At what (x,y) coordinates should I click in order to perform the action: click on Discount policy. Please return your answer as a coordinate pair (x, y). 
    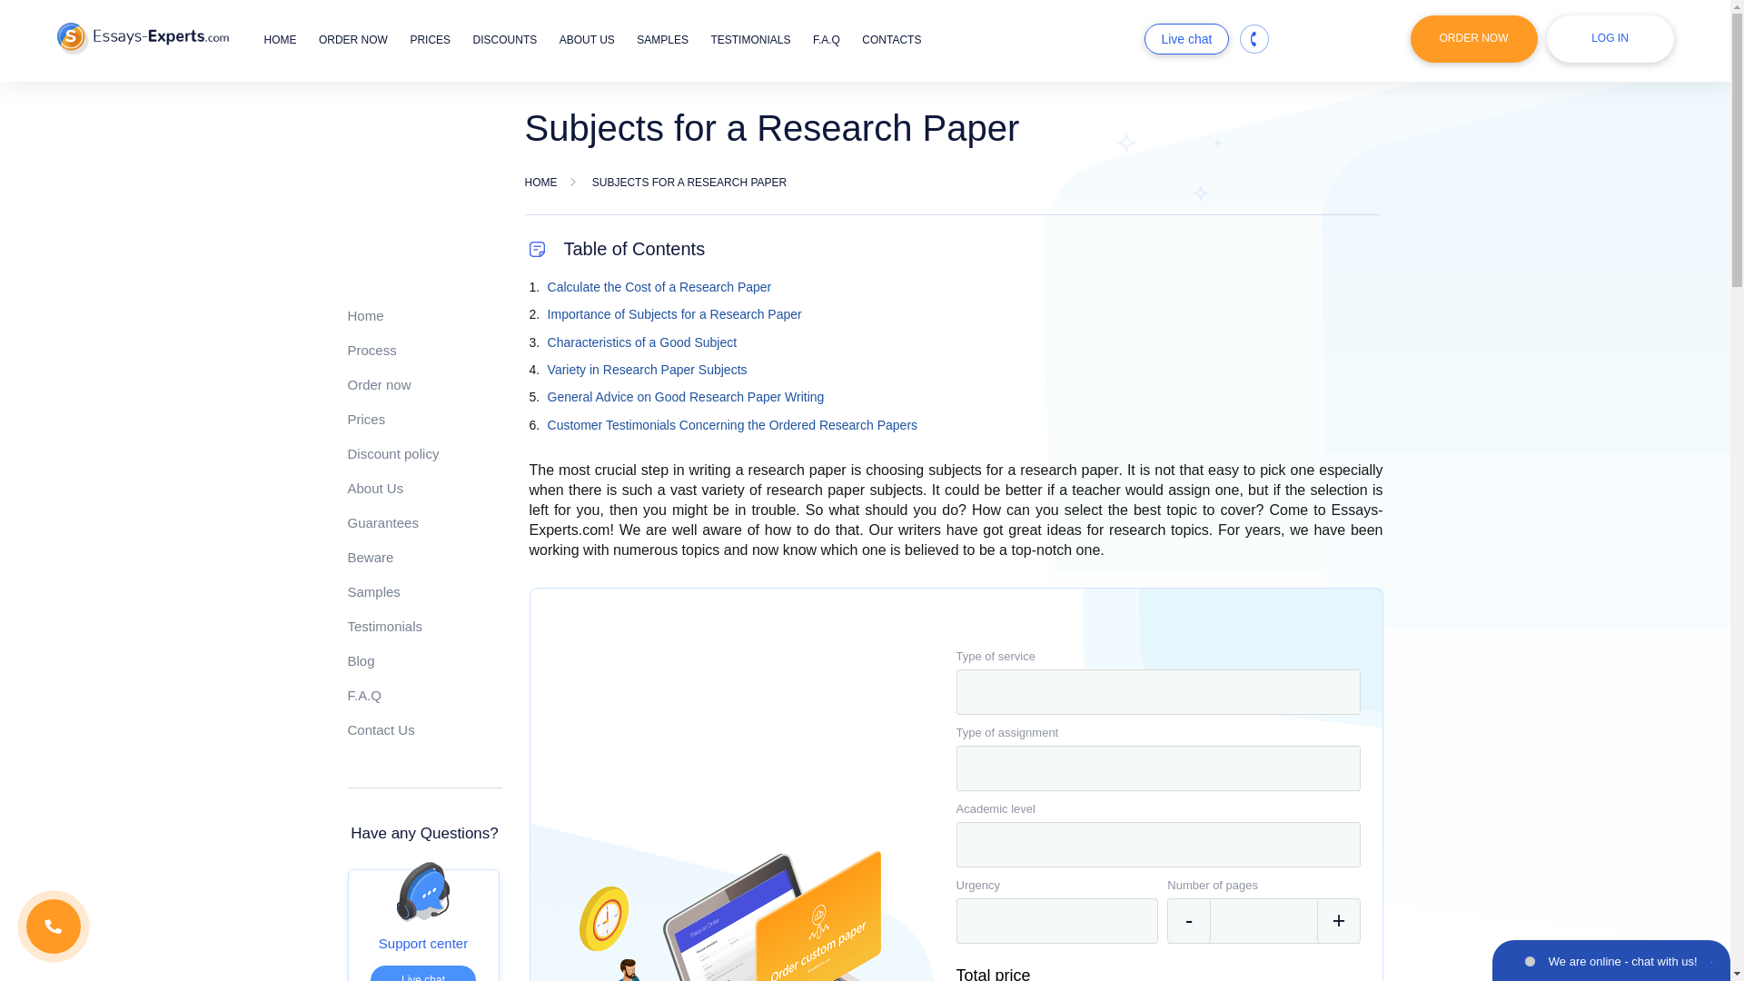
    Looking at the image, I should click on (392, 453).